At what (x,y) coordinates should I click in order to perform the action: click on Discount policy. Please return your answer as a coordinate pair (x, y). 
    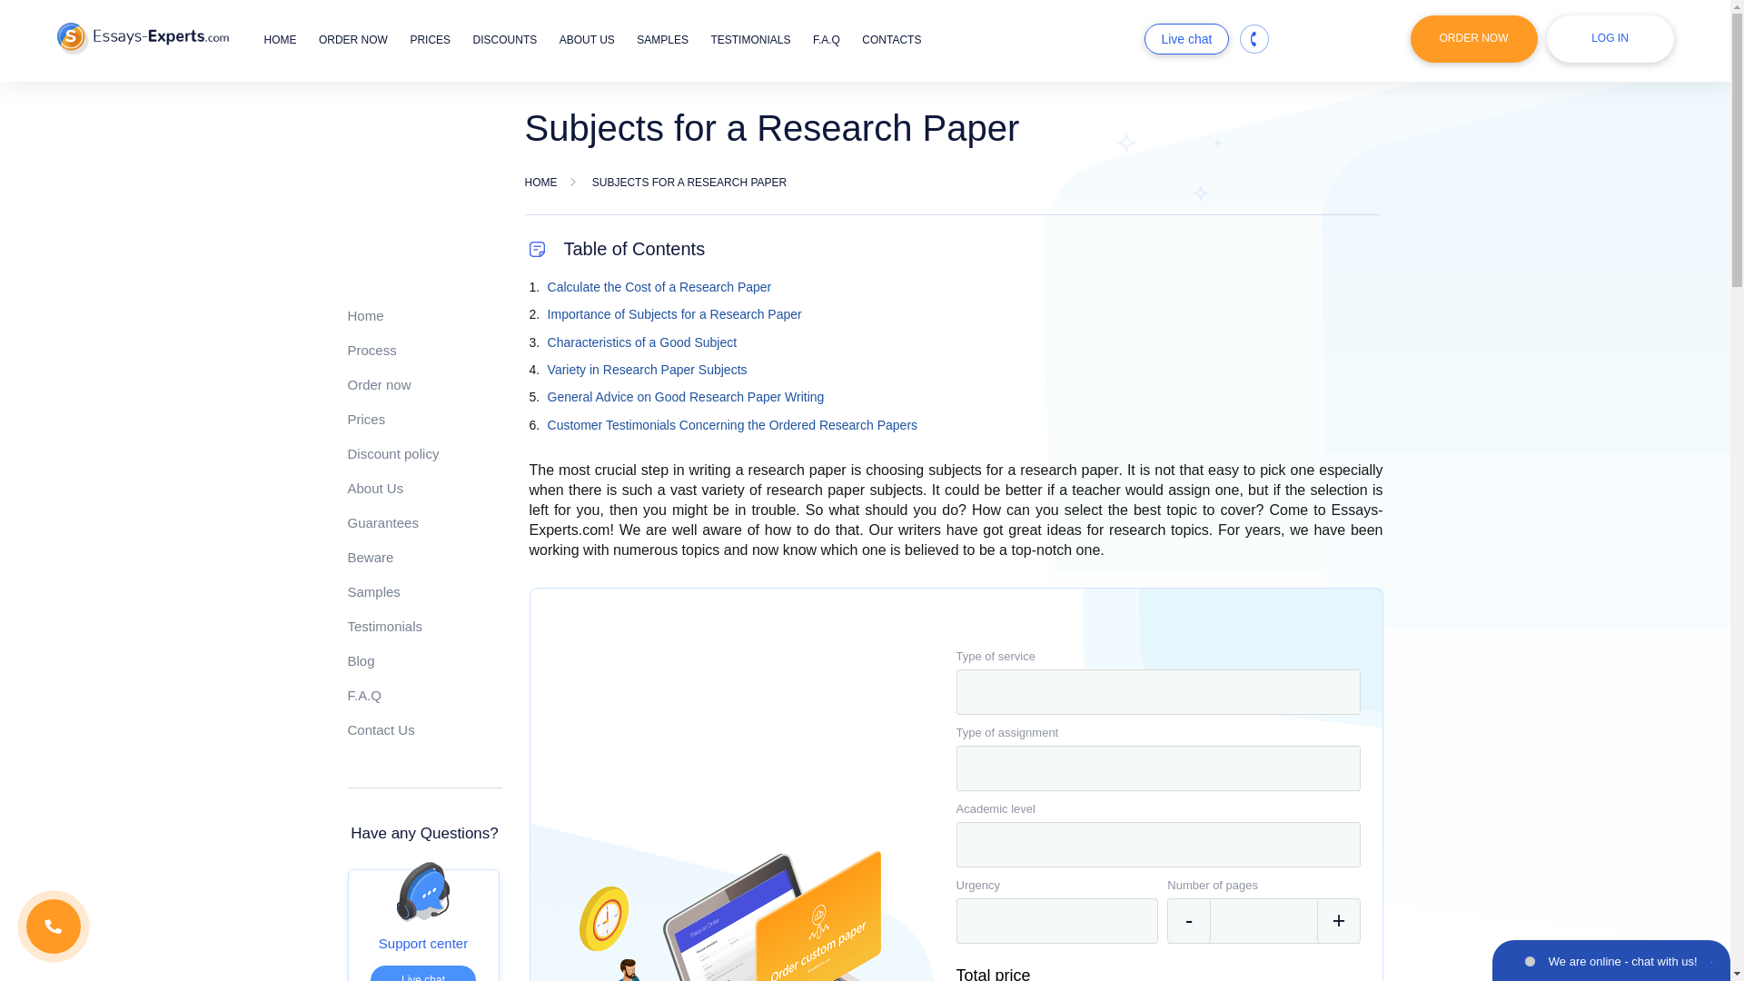
    Looking at the image, I should click on (392, 453).